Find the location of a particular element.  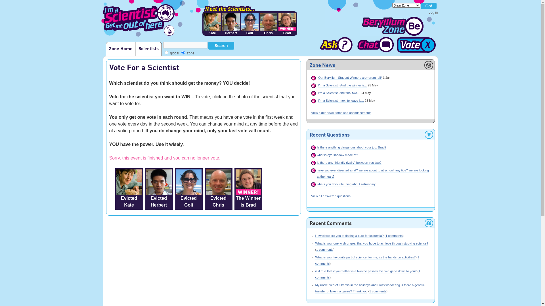

Is there anything dangerous about your job, Brad? is located at coordinates (351, 148).